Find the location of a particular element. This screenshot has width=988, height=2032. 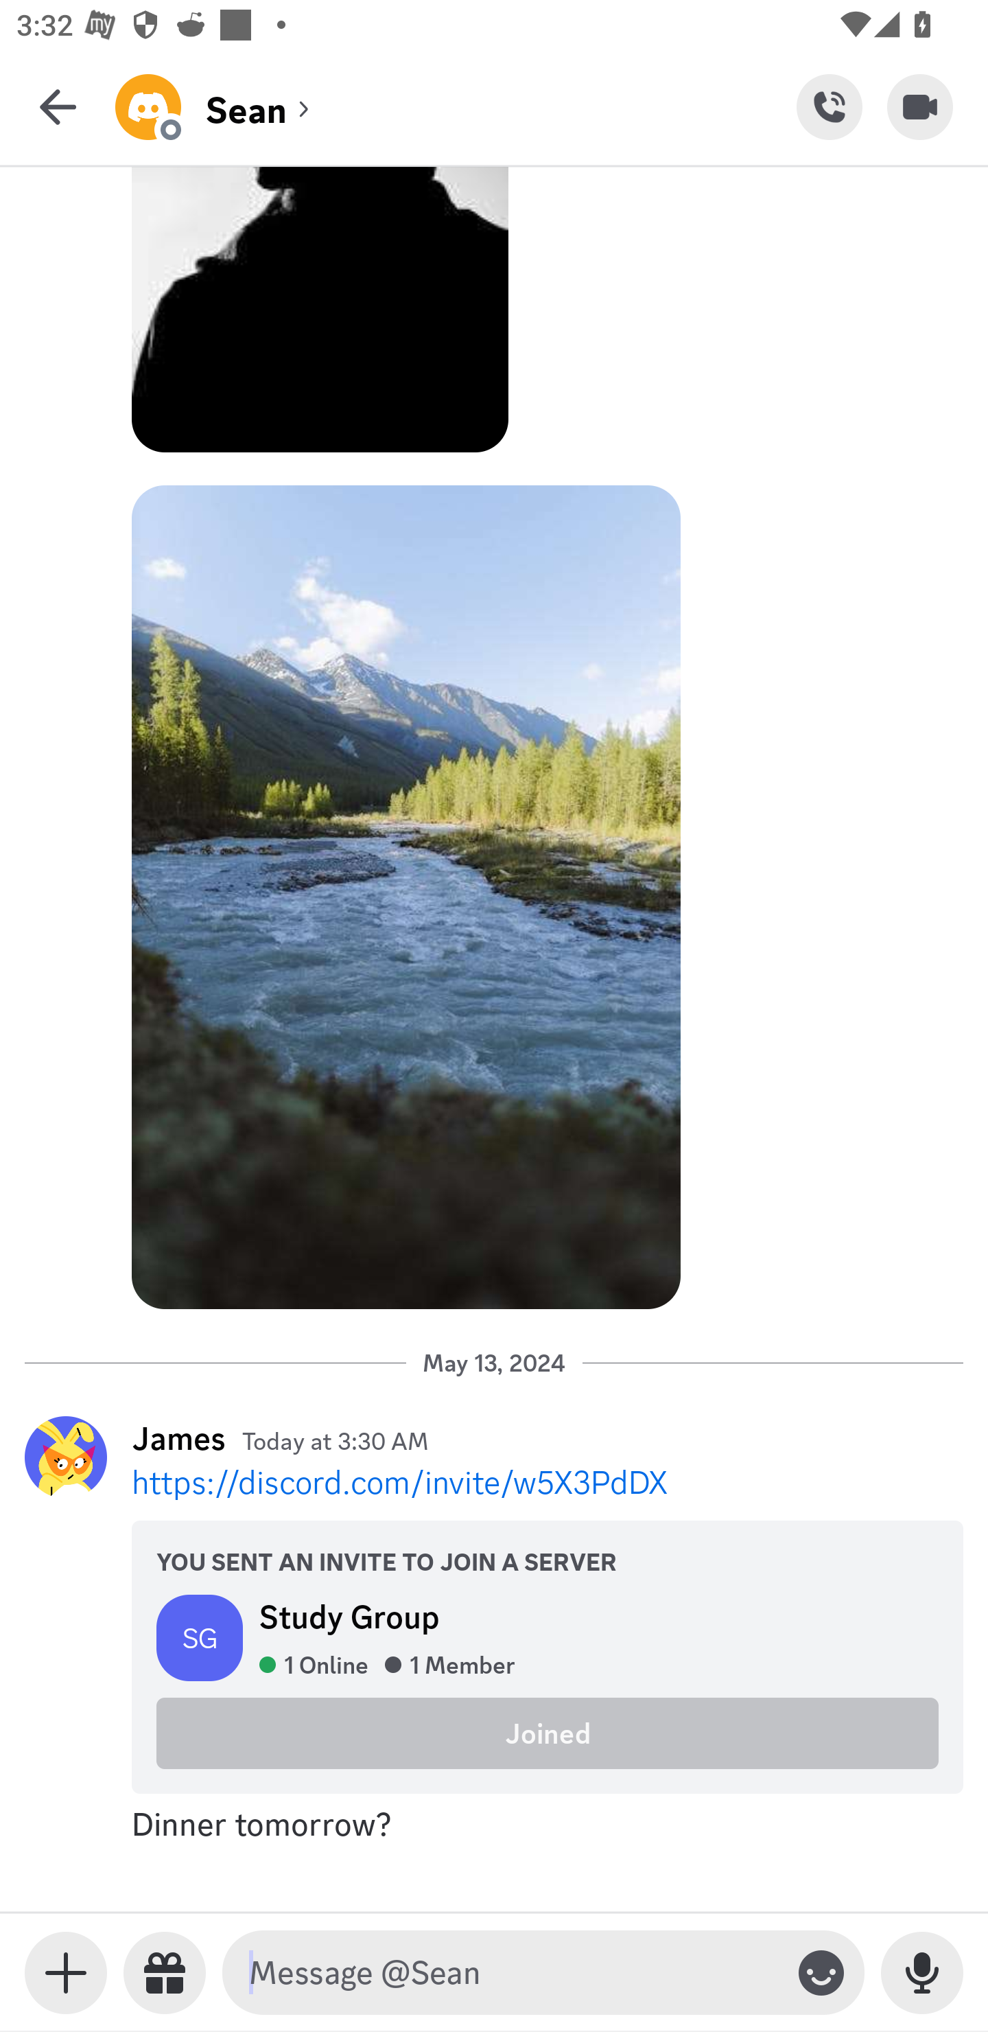

Send a gift is located at coordinates (165, 1973).